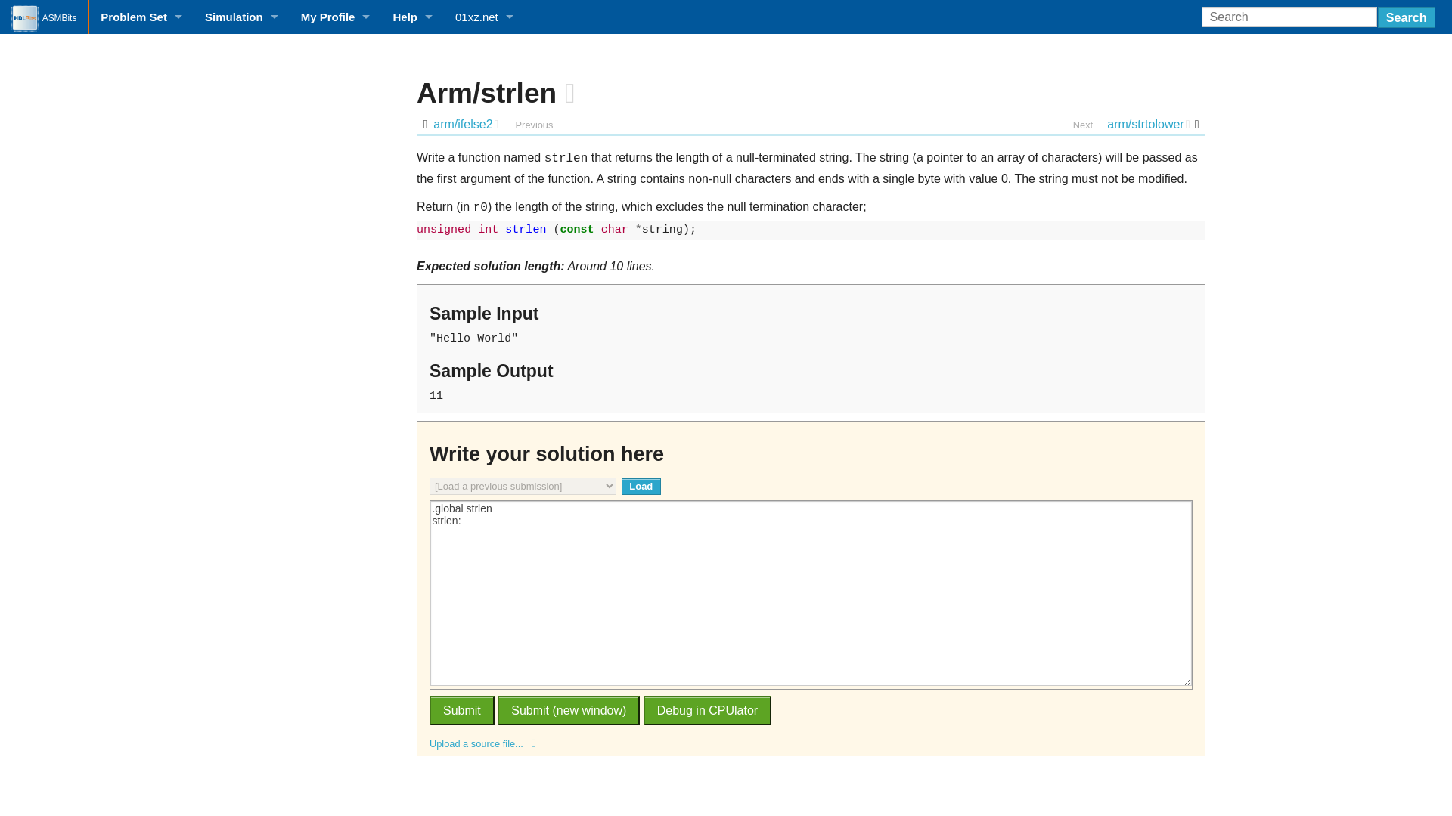  What do you see at coordinates (641, 487) in the screenshot?
I see `Load` at bounding box center [641, 487].